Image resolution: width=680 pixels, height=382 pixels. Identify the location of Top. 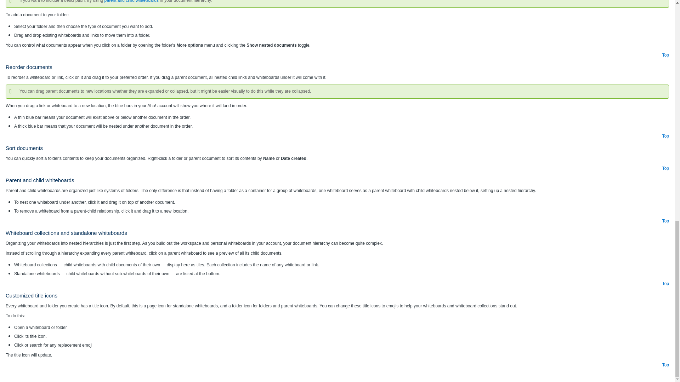
(666, 283).